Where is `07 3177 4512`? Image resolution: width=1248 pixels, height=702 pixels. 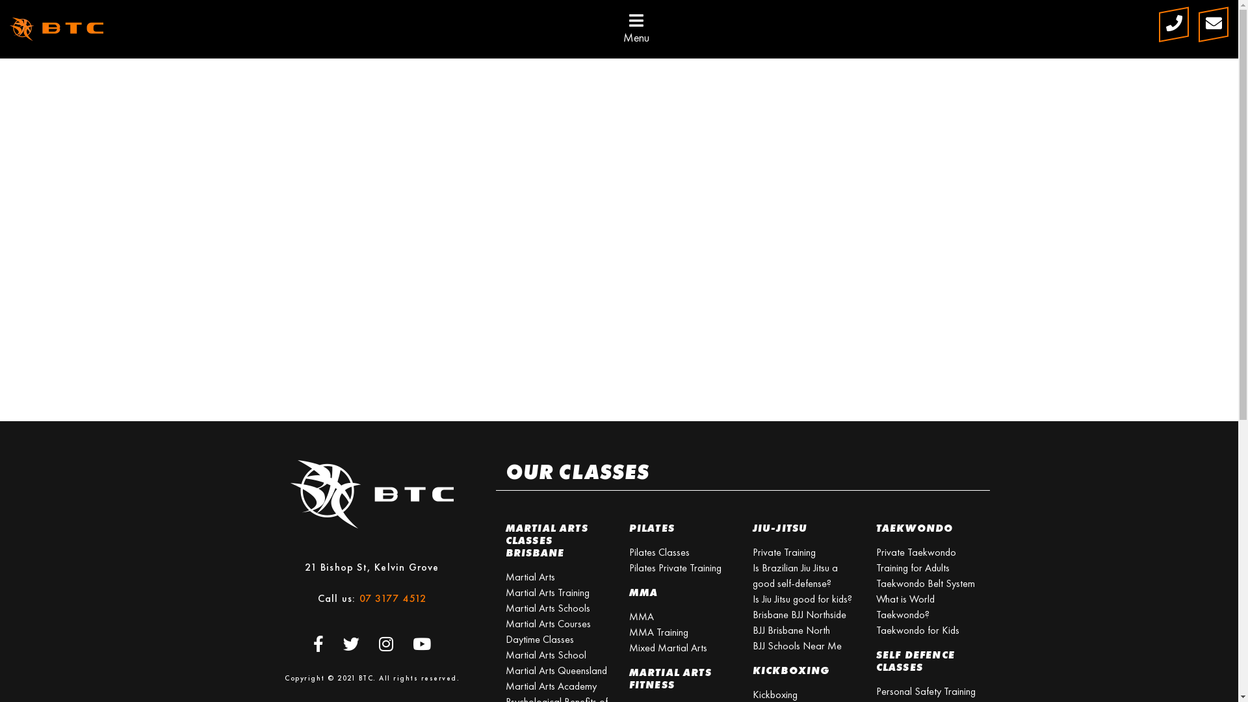
07 3177 4512 is located at coordinates (393, 598).